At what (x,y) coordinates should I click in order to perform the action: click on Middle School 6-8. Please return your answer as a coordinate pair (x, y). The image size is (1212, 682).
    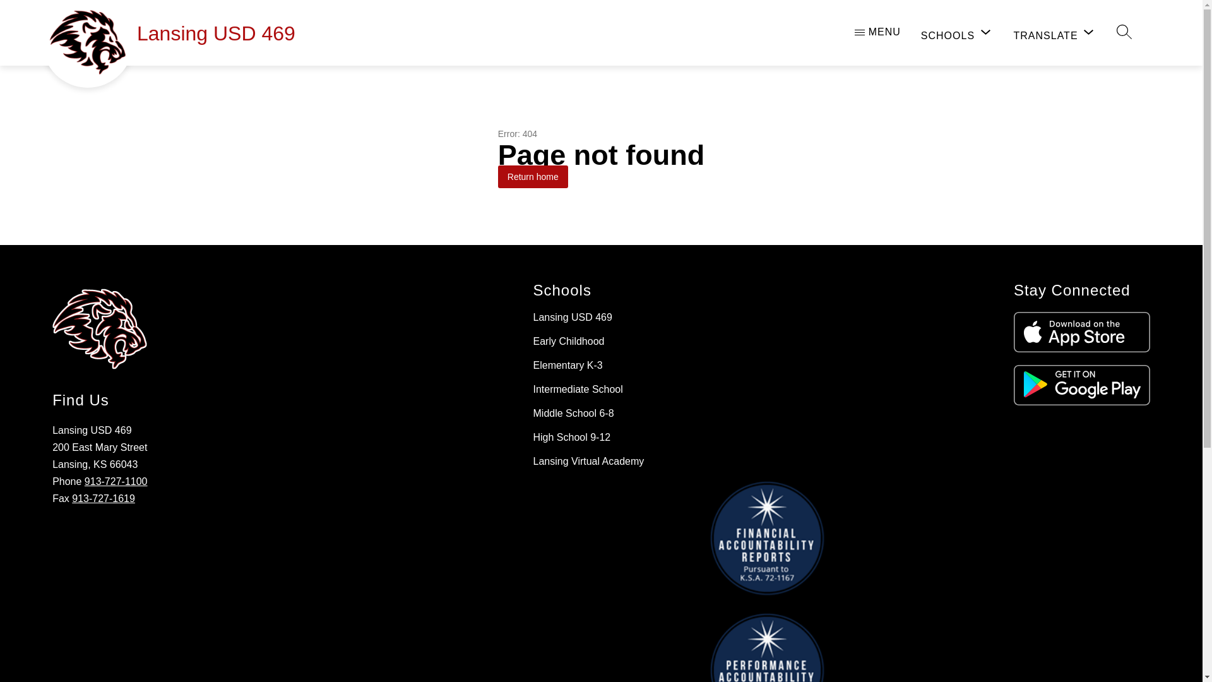
    Looking at the image, I should click on (573, 413).